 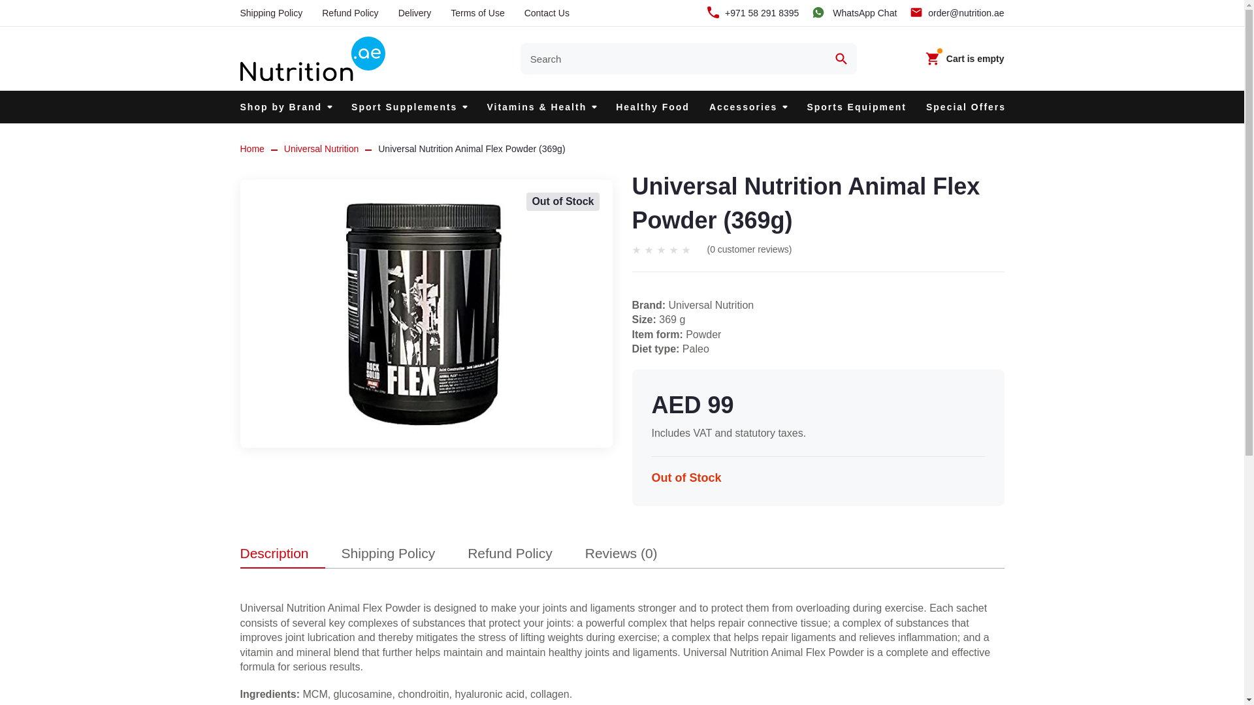 I want to click on 4, so click(x=673, y=249).